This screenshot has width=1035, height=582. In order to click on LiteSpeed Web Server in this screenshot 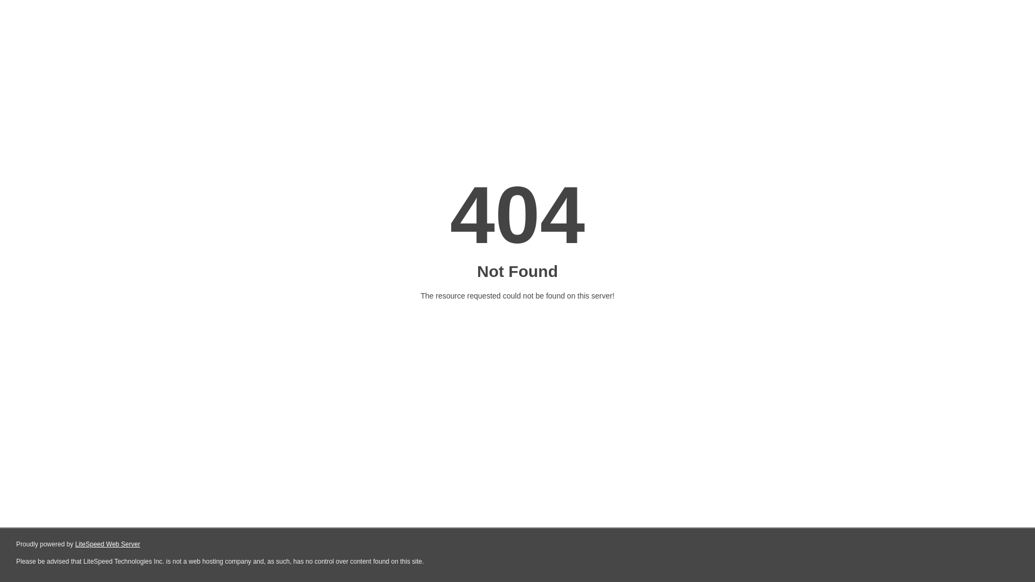, I will do `click(108, 544)`.